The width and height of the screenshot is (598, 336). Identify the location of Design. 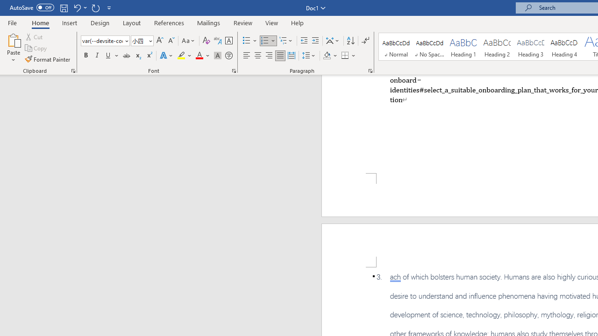
(100, 22).